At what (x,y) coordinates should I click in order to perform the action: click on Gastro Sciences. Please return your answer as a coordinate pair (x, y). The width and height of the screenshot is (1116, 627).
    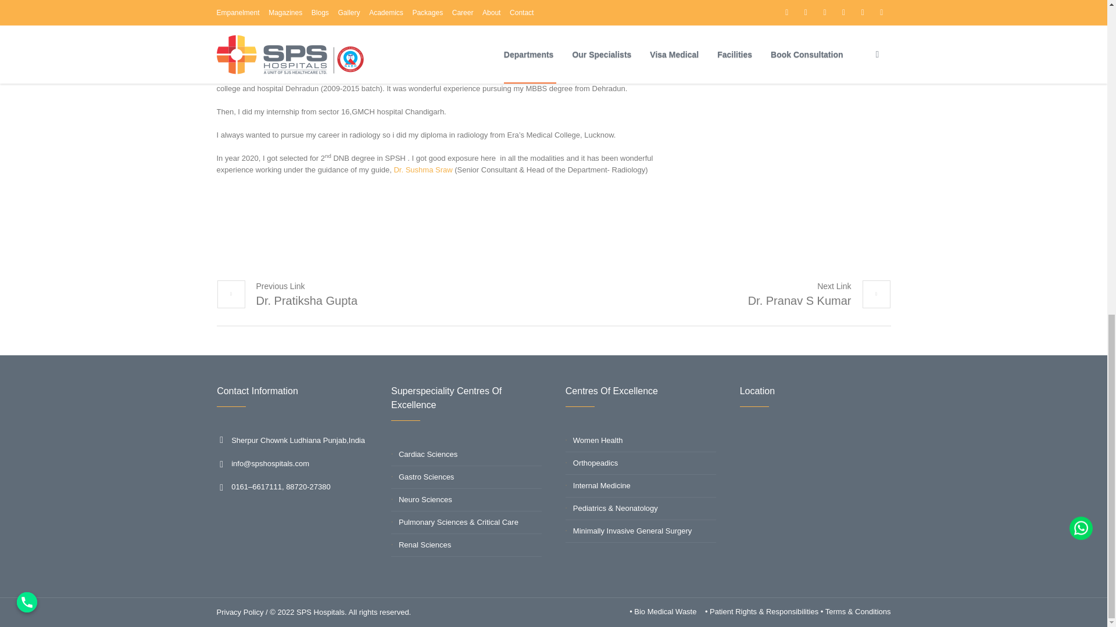
    Looking at the image, I should click on (426, 477).